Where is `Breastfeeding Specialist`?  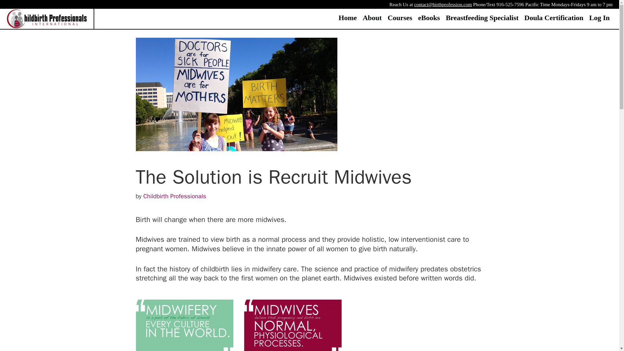
Breastfeeding Specialist is located at coordinates (482, 17).